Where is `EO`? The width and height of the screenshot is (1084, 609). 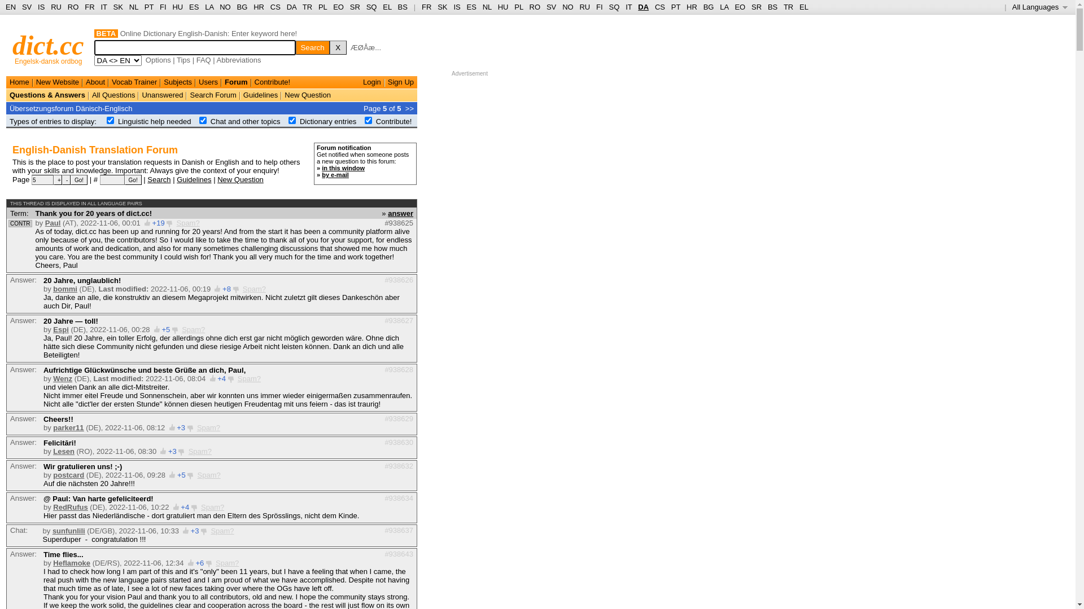
EO is located at coordinates (740, 7).